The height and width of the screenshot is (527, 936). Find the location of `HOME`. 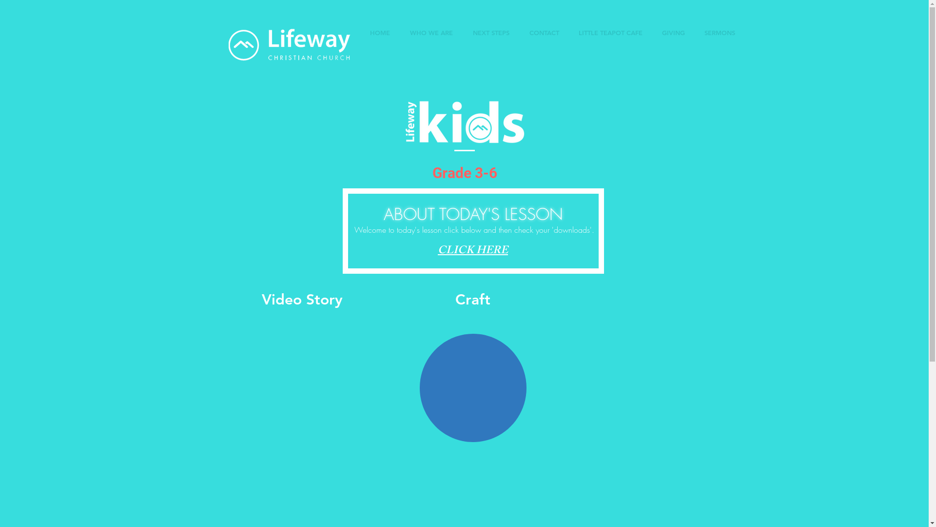

HOME is located at coordinates (380, 33).